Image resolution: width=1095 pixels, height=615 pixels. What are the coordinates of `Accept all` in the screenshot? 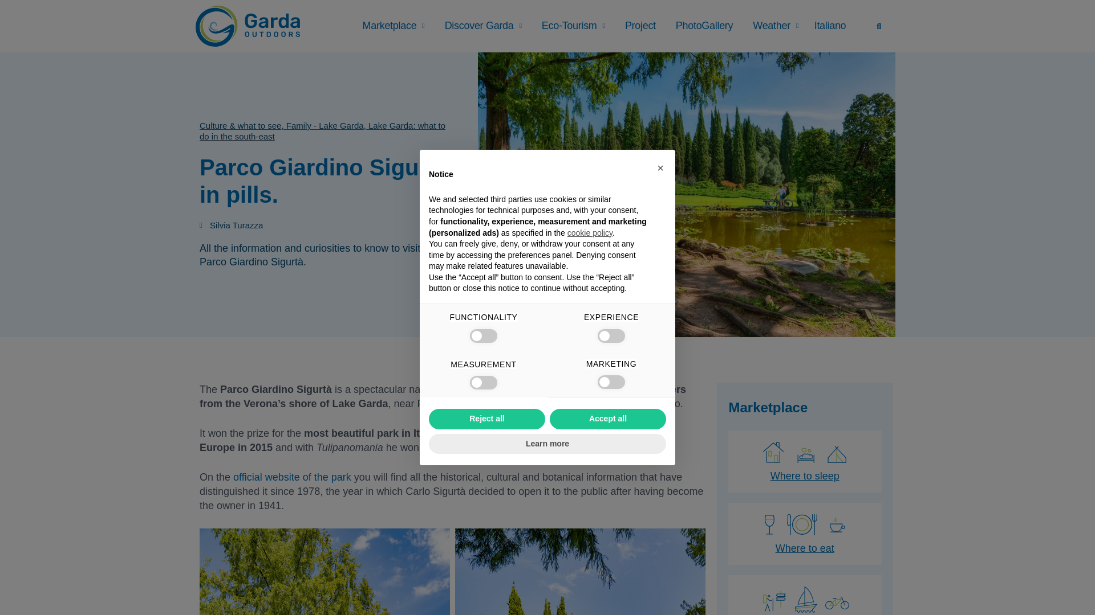 It's located at (607, 419).